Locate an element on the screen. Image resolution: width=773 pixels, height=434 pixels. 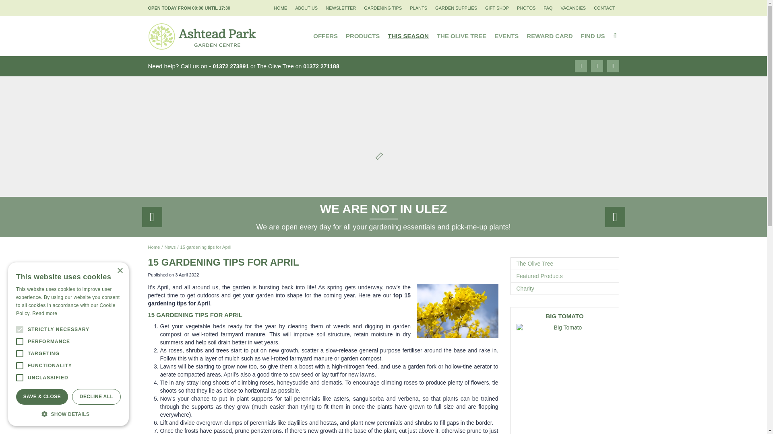
Home is located at coordinates (154, 247).